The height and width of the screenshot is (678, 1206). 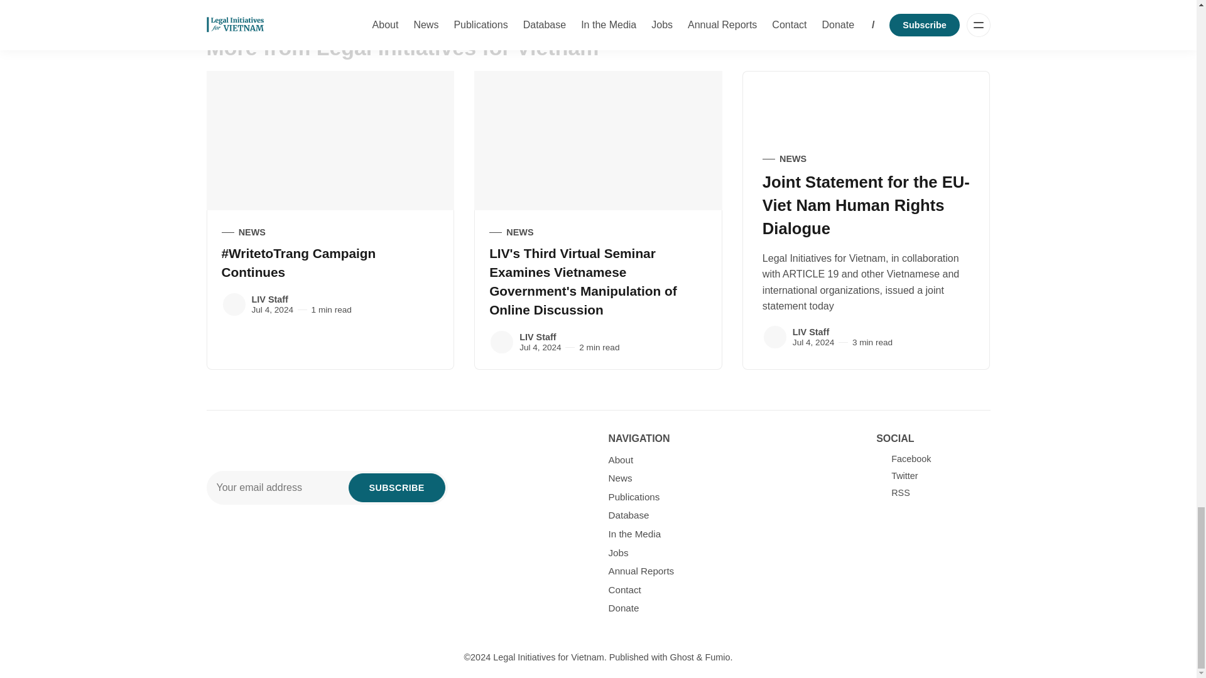 I want to click on LIV Staff, so click(x=774, y=337).